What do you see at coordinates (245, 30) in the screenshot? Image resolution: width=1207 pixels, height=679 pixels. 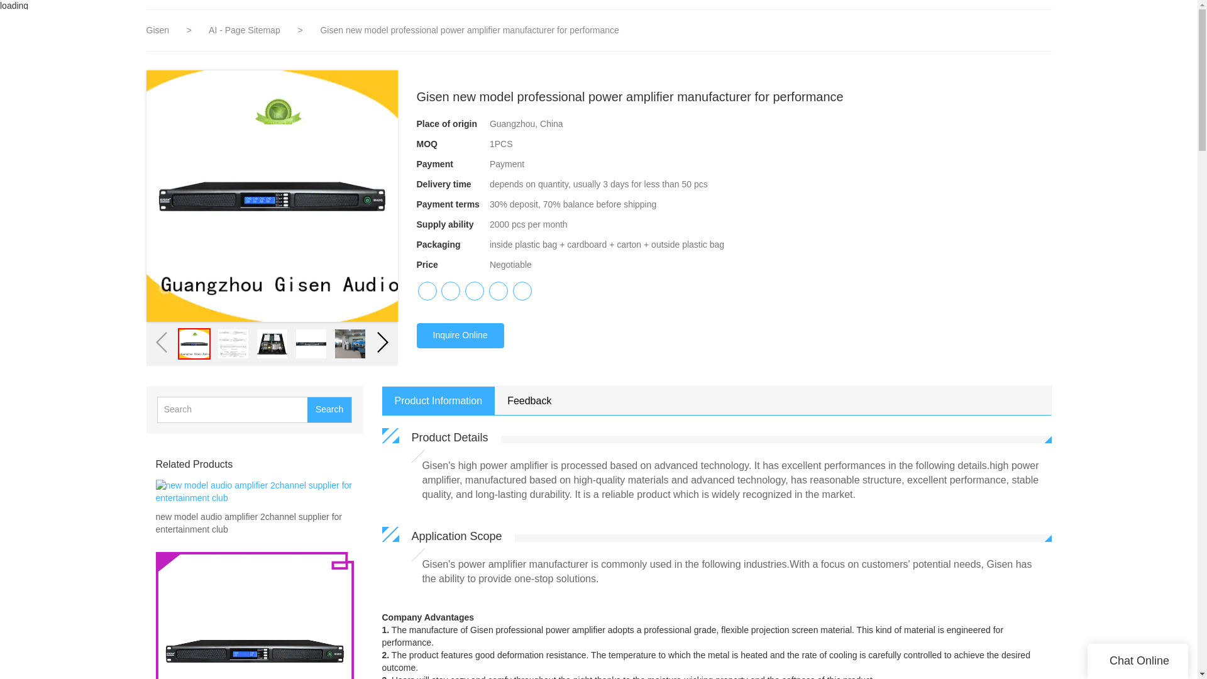 I see `AI - Page Sitemap` at bounding box center [245, 30].